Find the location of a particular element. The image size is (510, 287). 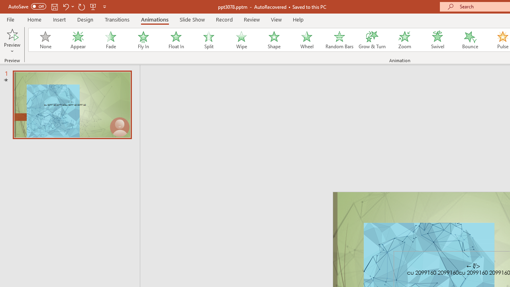

Shape is located at coordinates (274, 40).